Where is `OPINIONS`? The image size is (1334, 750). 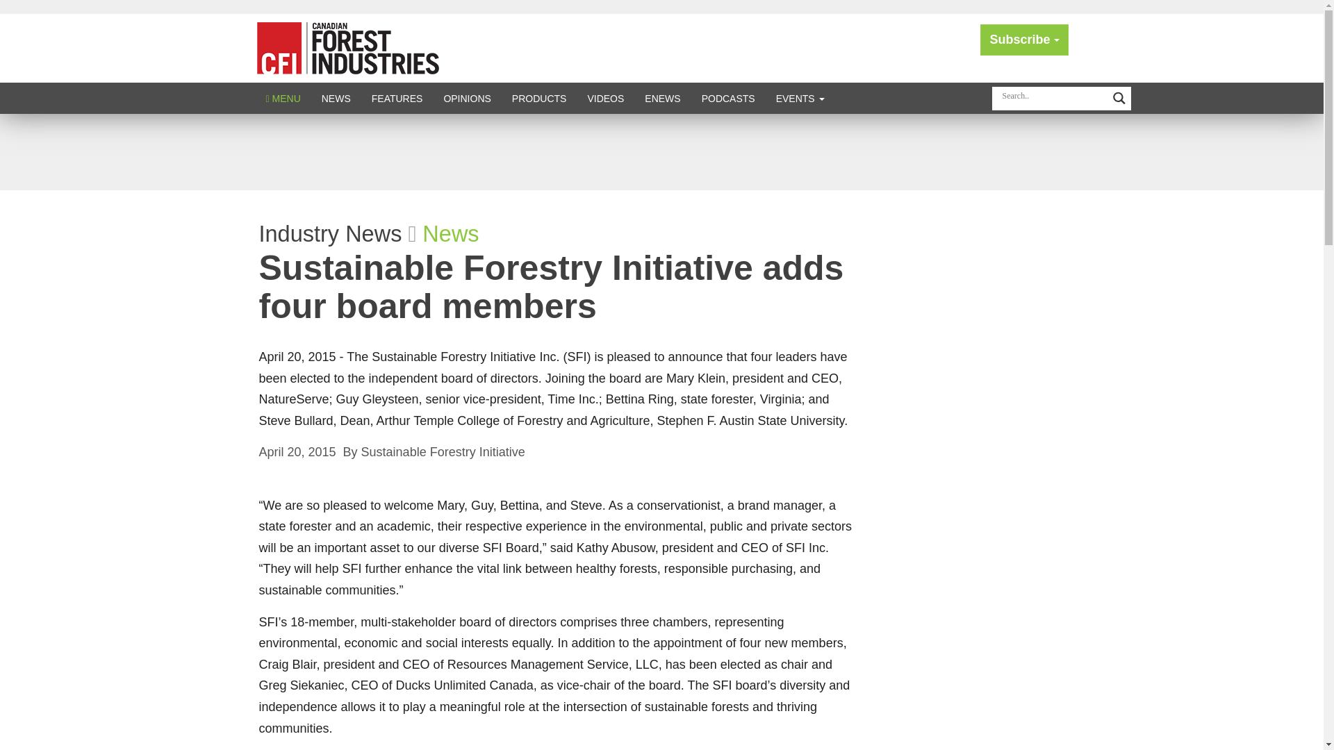 OPINIONS is located at coordinates (467, 98).